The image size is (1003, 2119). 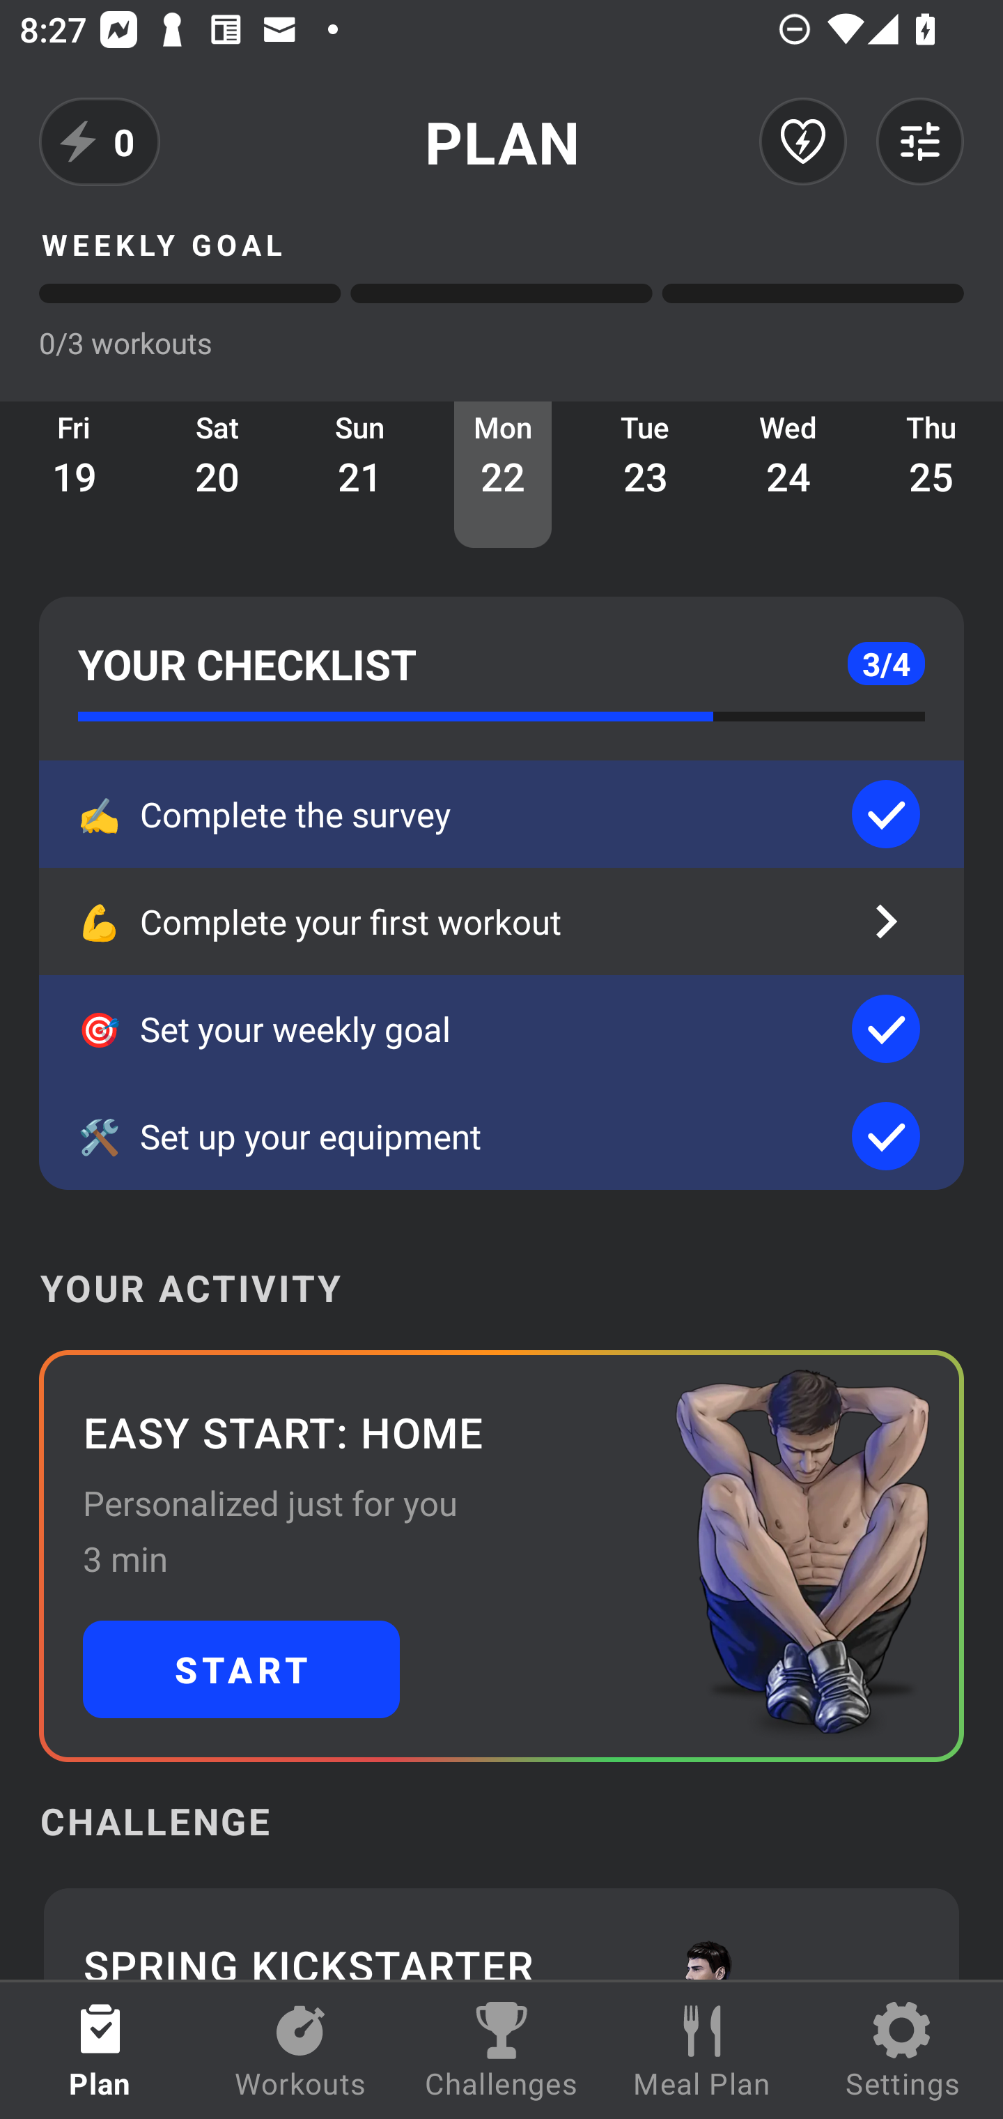 What do you see at coordinates (903, 2051) in the screenshot?
I see ` Settings ` at bounding box center [903, 2051].